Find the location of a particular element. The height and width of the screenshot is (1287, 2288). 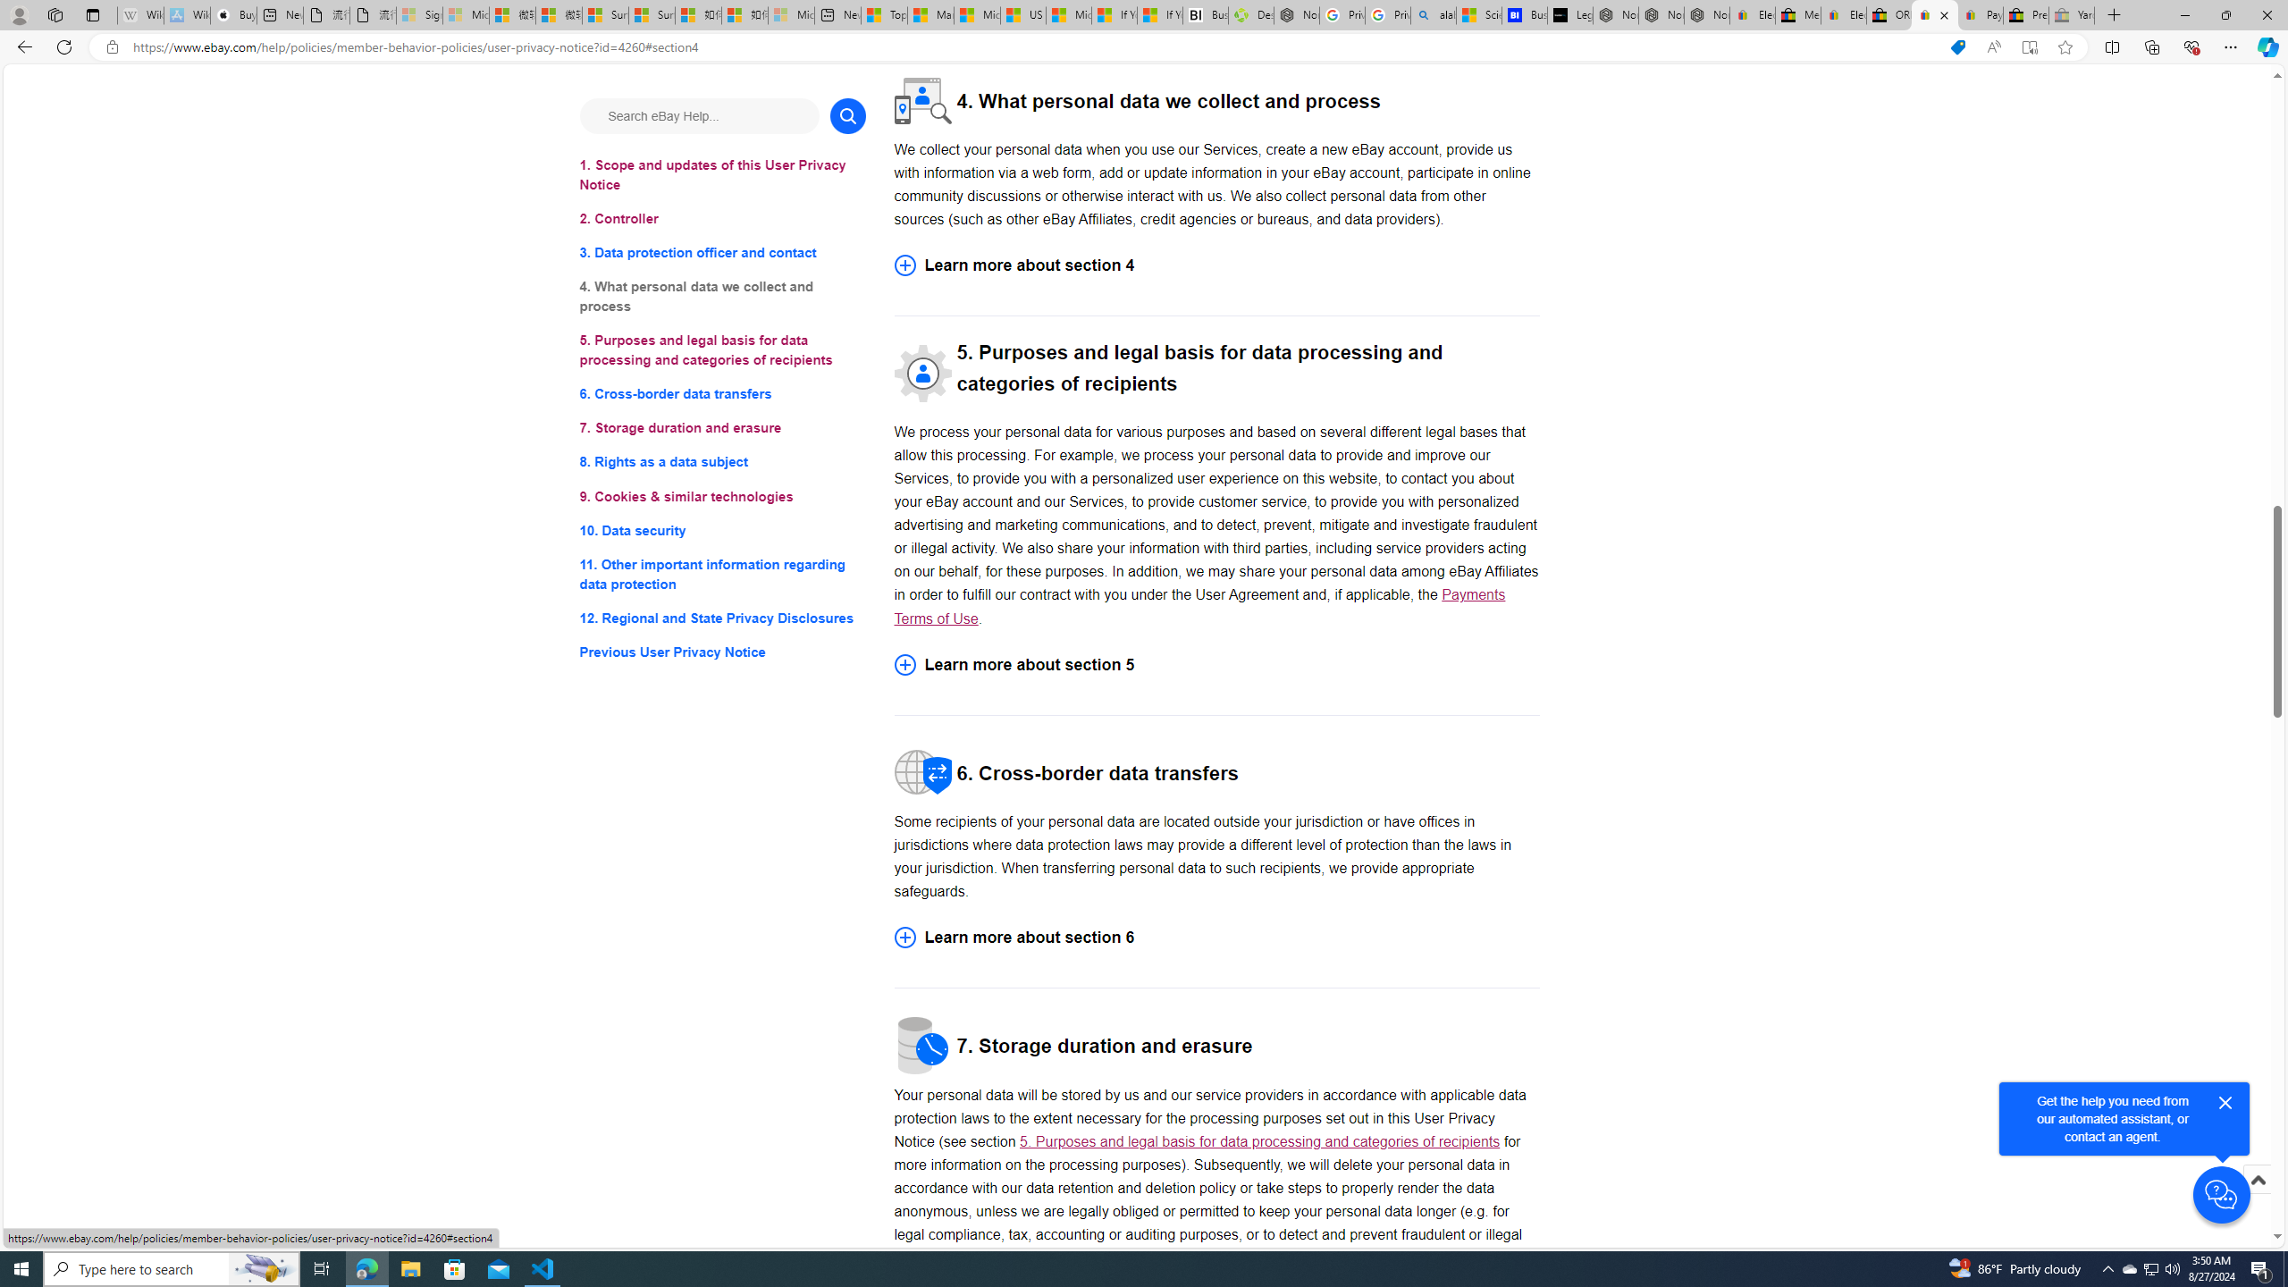

Address and search bar is located at coordinates (1035, 47).